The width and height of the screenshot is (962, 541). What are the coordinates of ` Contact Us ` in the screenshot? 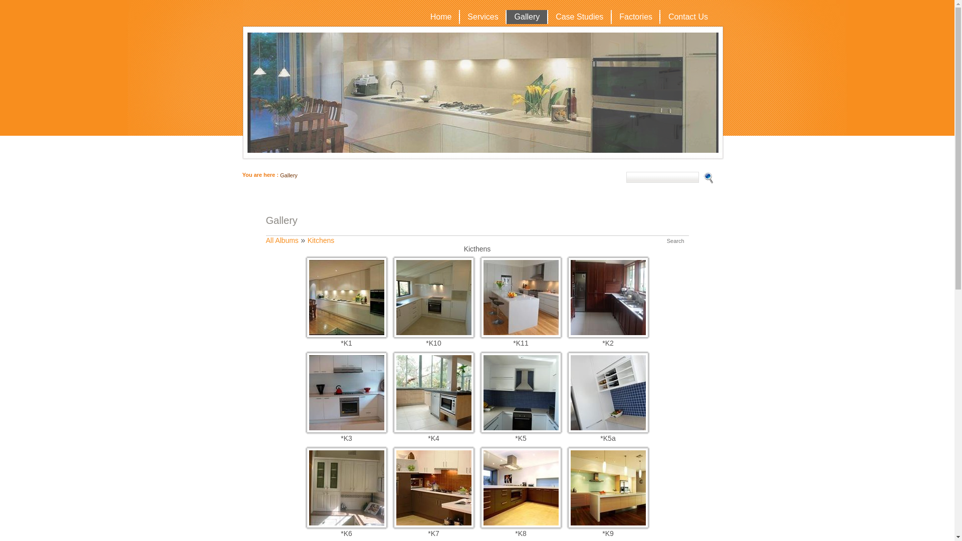 It's located at (687, 17).